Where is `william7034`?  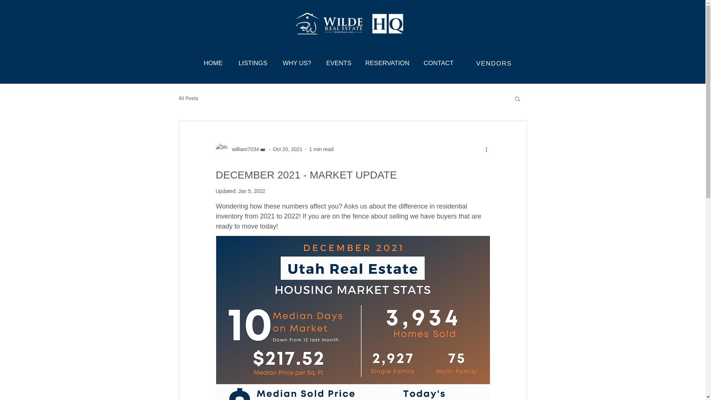 william7034 is located at coordinates (243, 149).